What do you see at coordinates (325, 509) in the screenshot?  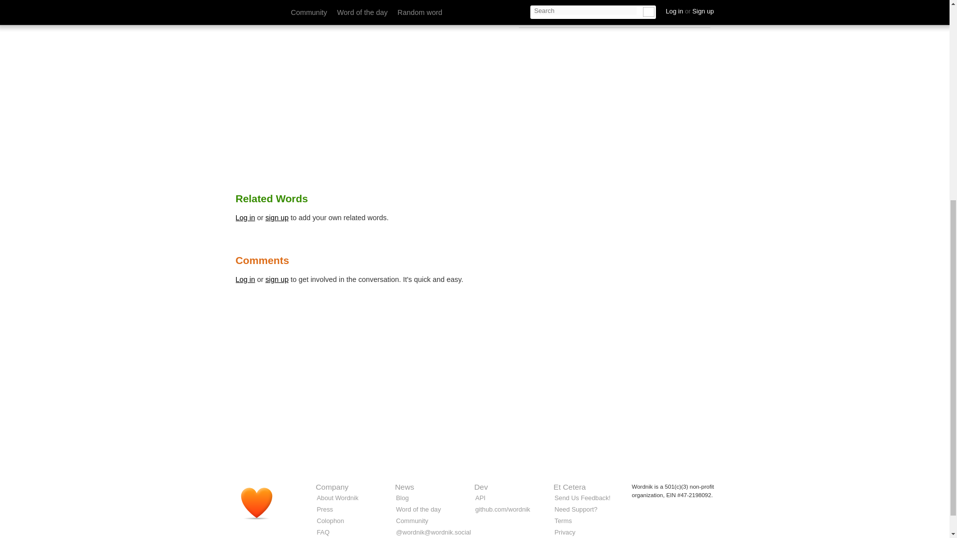 I see `Press` at bounding box center [325, 509].